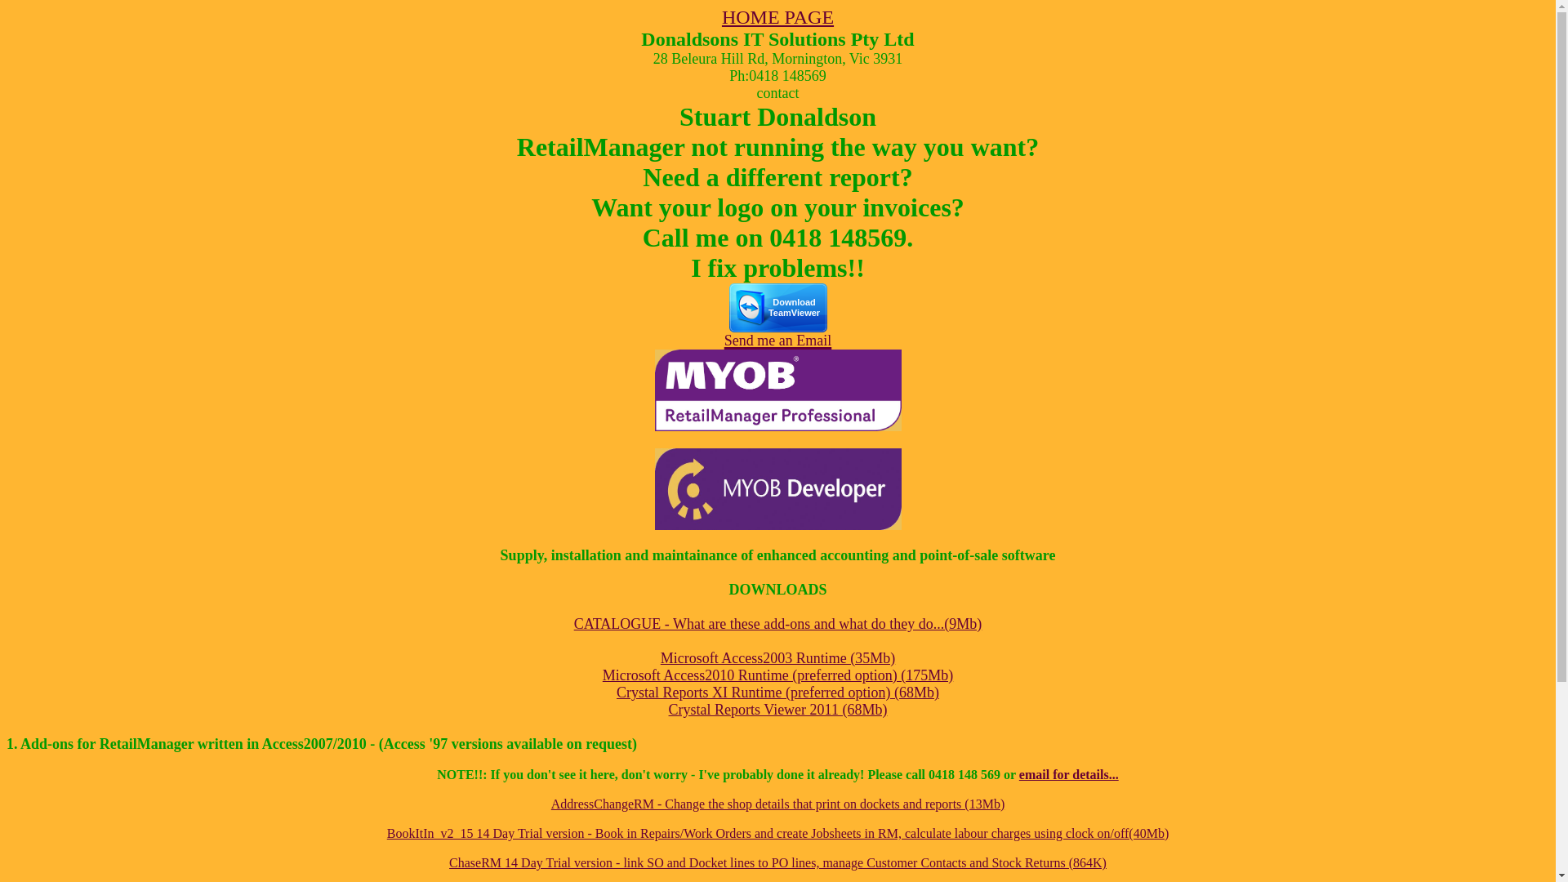 This screenshot has height=882, width=1568. I want to click on HOME PAGE, so click(777, 17).